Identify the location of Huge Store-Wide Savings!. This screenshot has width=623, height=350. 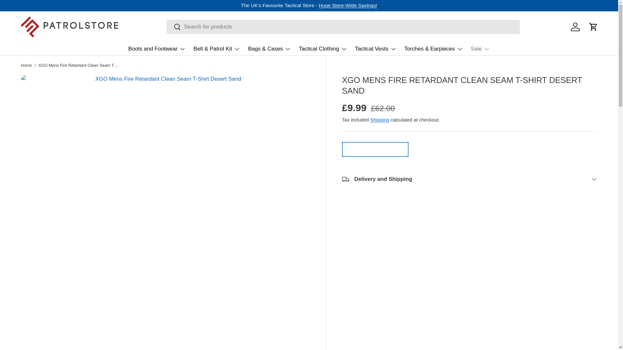
(348, 5).